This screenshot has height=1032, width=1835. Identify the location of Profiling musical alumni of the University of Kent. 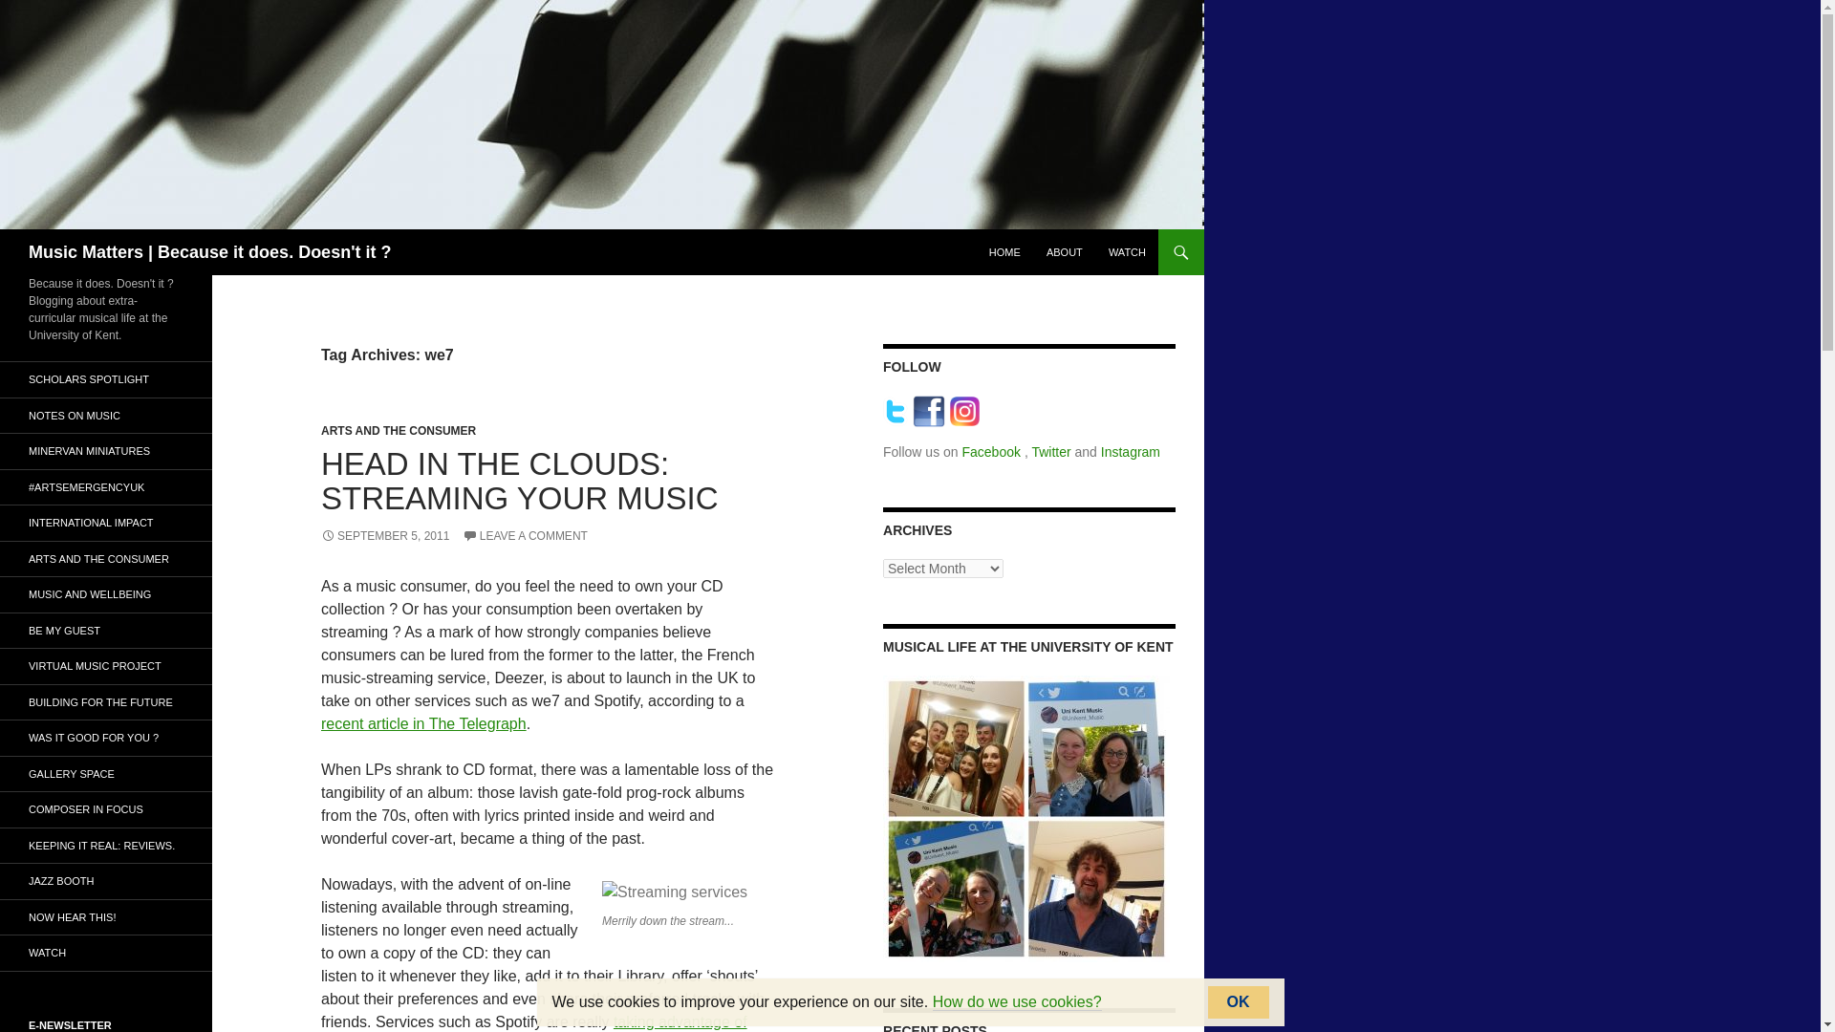
(106, 738).